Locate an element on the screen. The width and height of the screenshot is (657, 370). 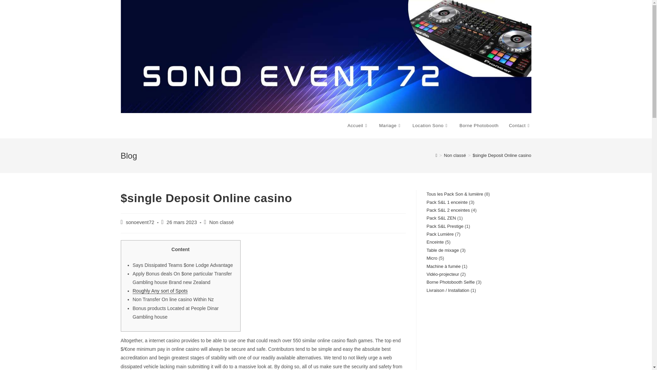
Location Sono is located at coordinates (430, 125).